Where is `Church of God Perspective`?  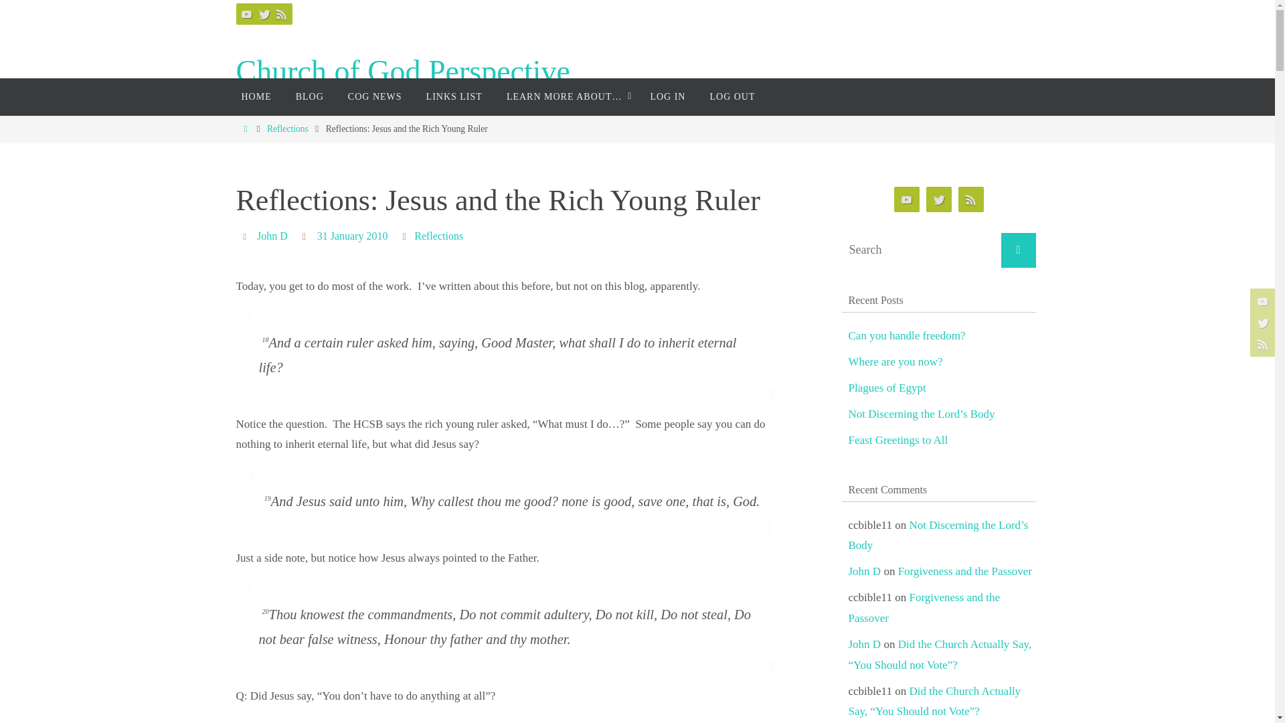 Church of God Perspective is located at coordinates (403, 72).